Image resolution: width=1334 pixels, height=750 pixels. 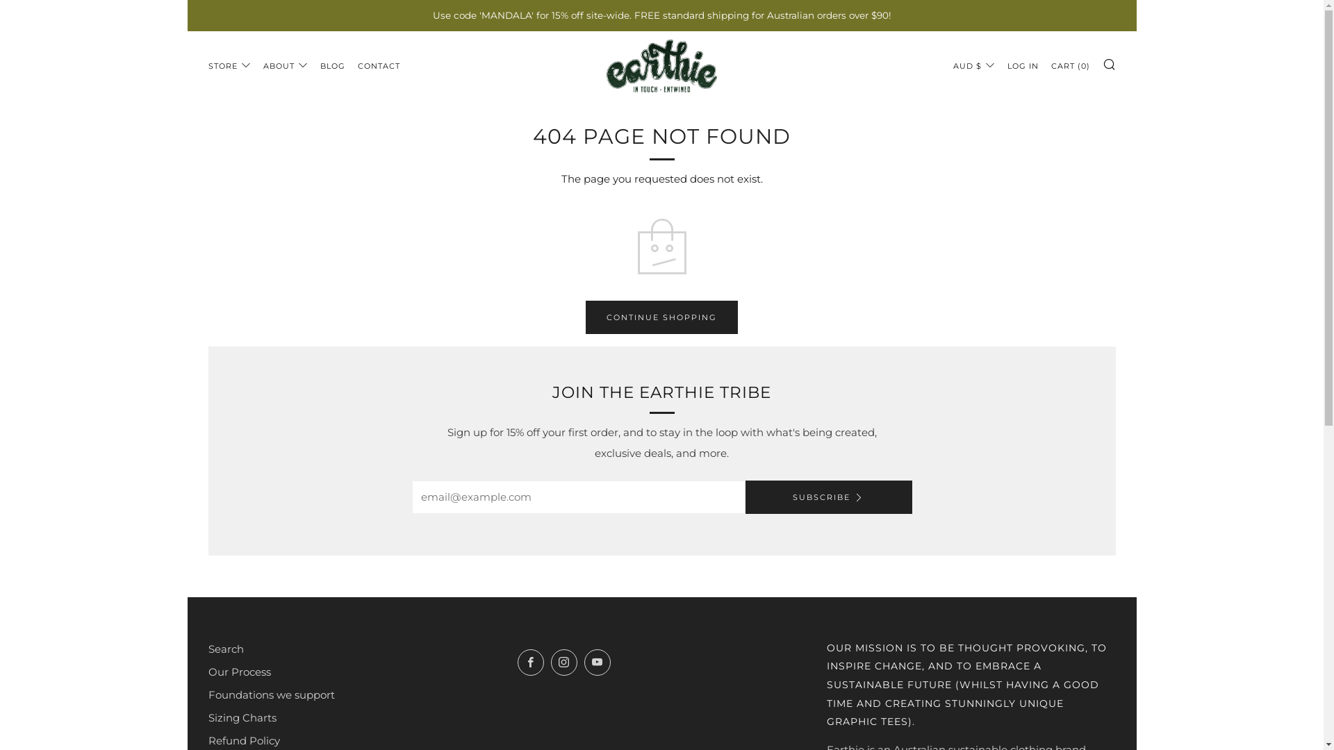 What do you see at coordinates (1109, 63) in the screenshot?
I see `SEARCH` at bounding box center [1109, 63].